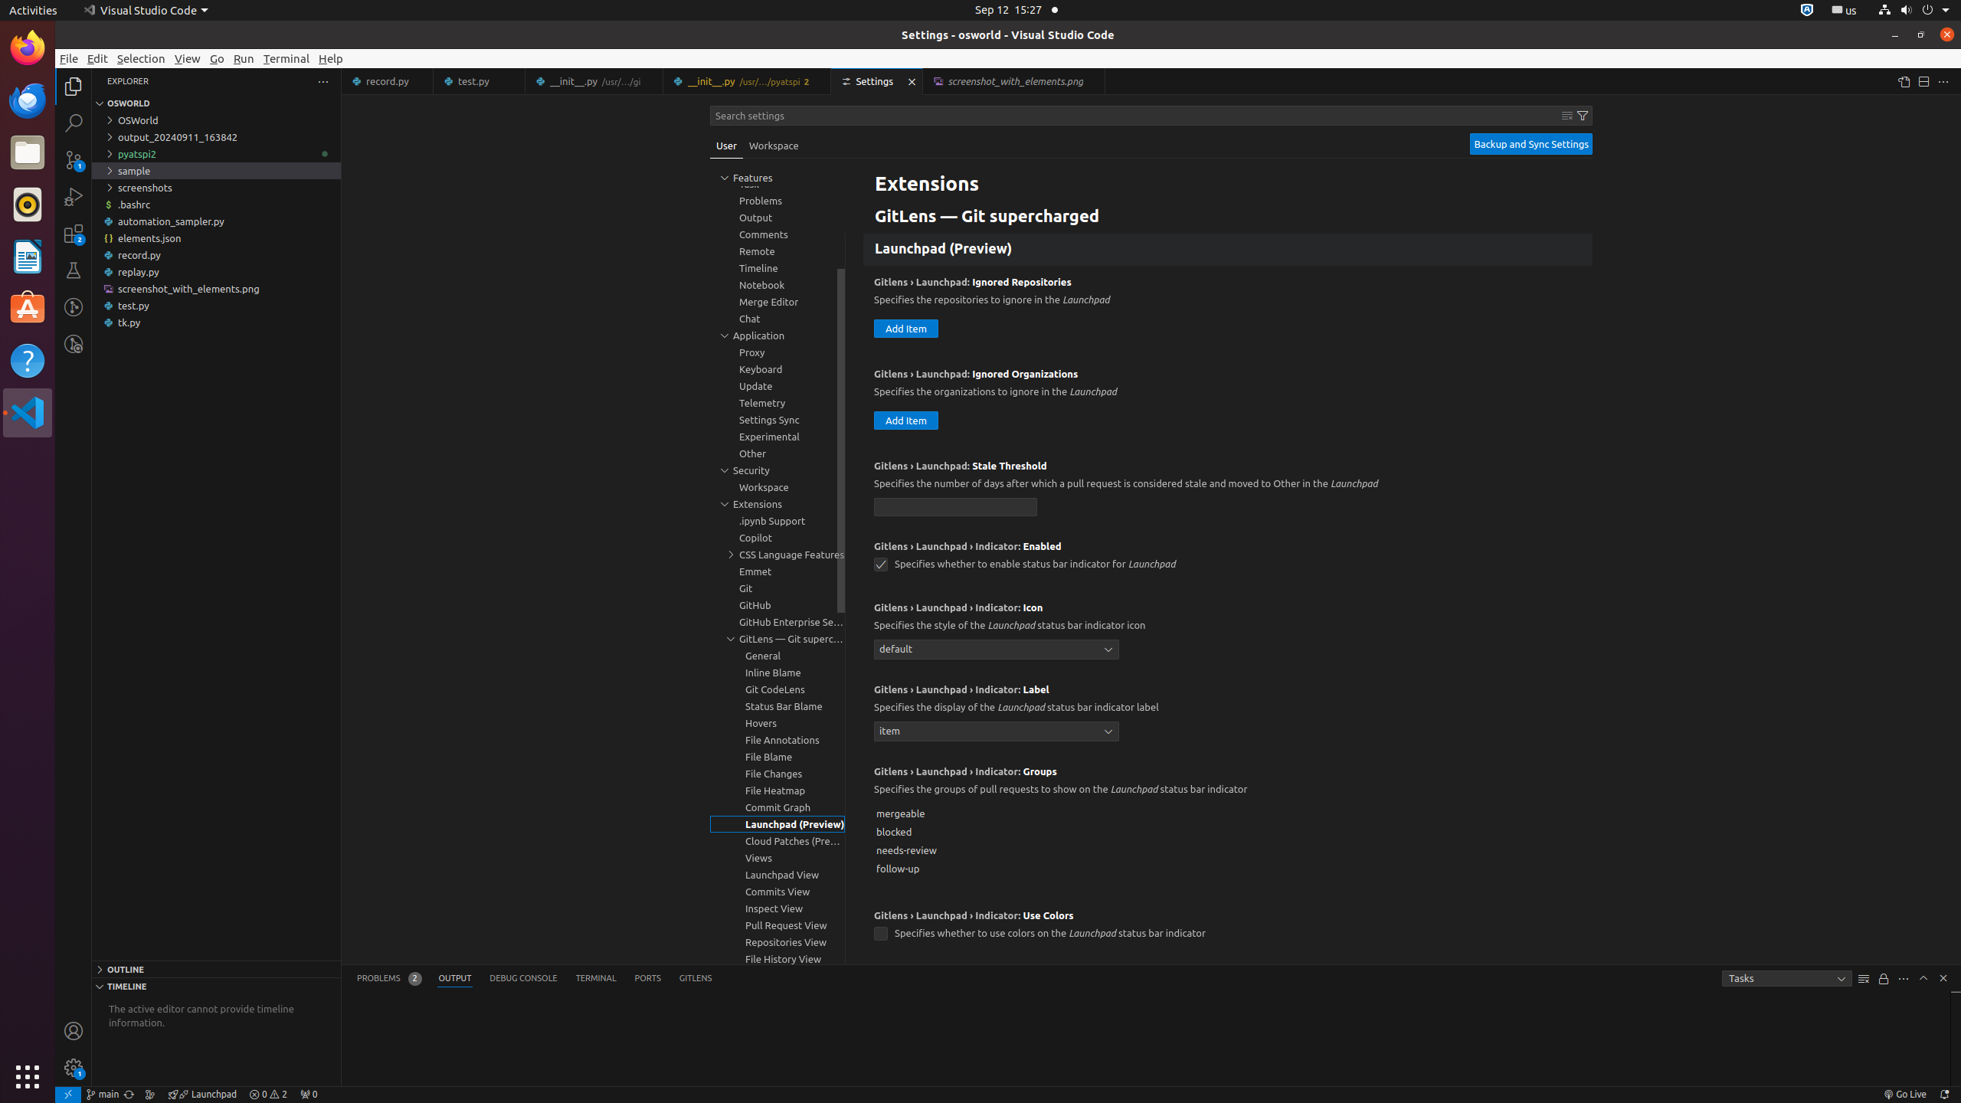 Image resolution: width=1961 pixels, height=1103 pixels. Describe the element at coordinates (74, 159) in the screenshot. I see `Source Control (Ctrl+Shift+G G) - 1 pending changes Source Control (Ctrl+Shift+G G) - 1 pending changes` at that location.